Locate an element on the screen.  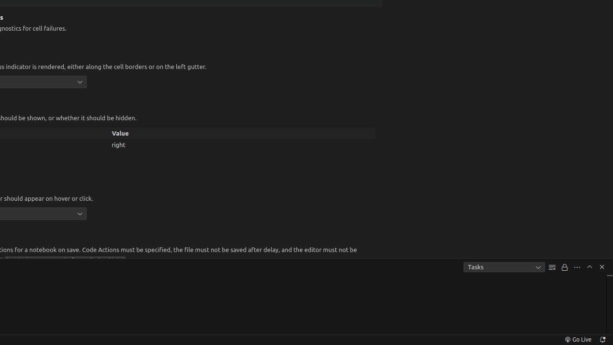
Clear Output is located at coordinates (552, 267).